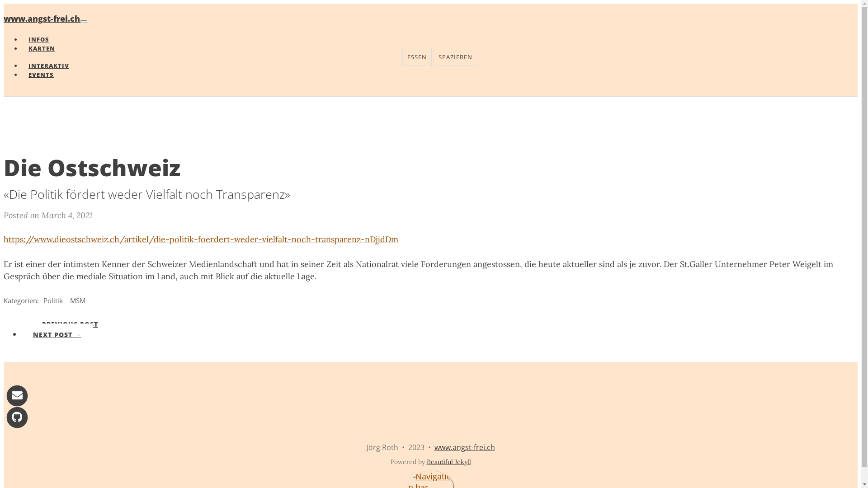  I want to click on ESSEN, so click(417, 57).